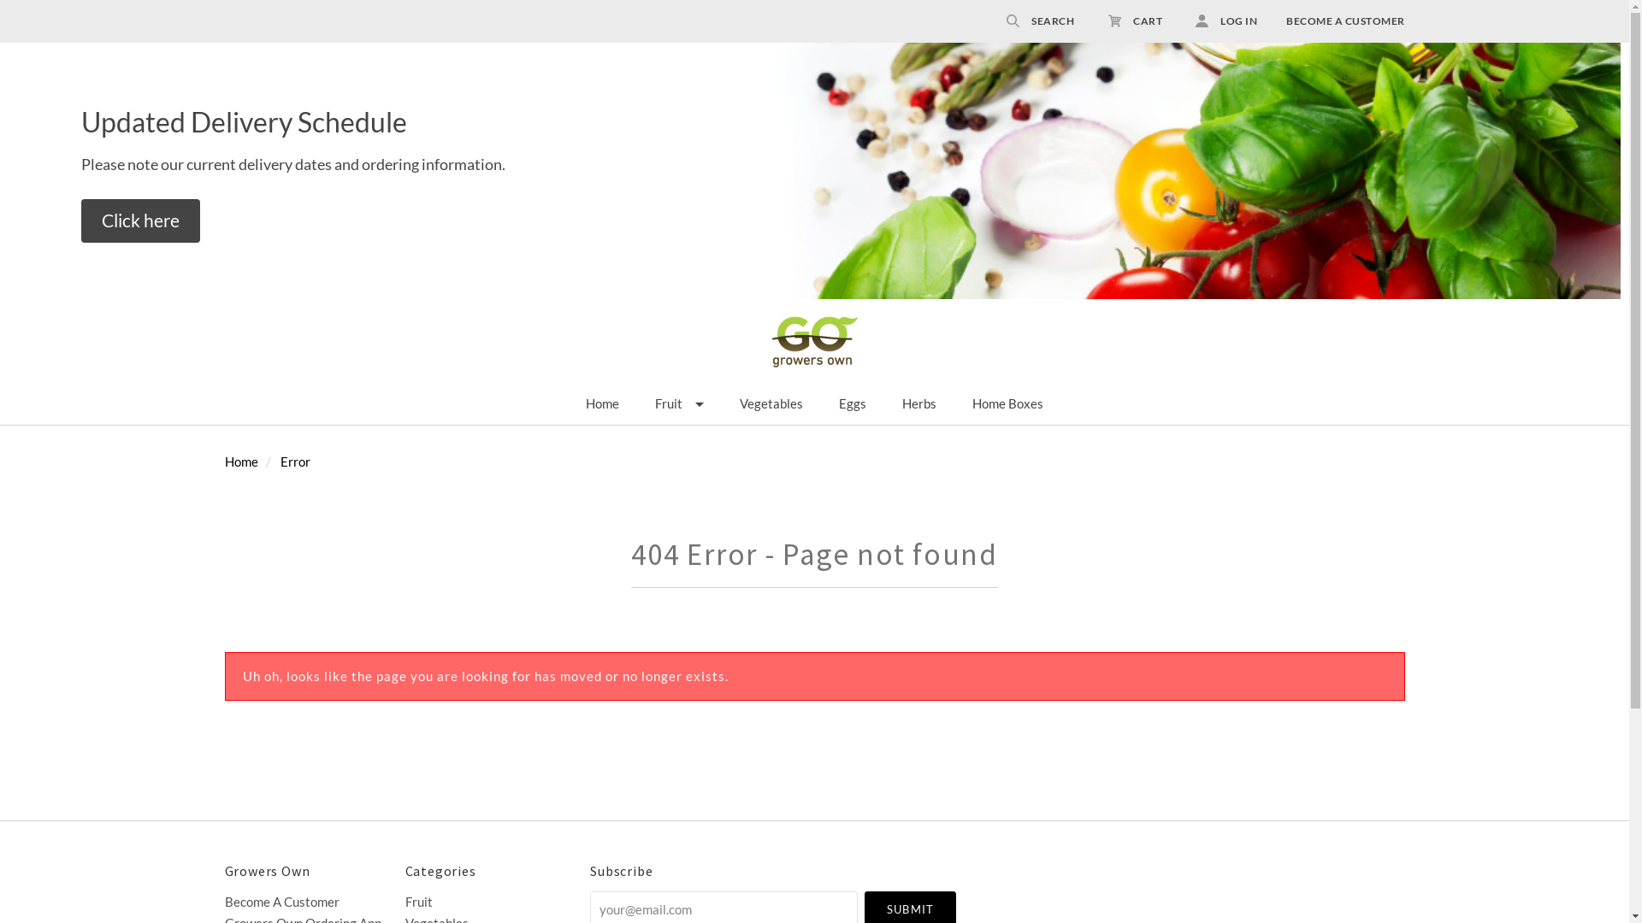 The height and width of the screenshot is (923, 1642). I want to click on SEARCH, so click(1040, 21).